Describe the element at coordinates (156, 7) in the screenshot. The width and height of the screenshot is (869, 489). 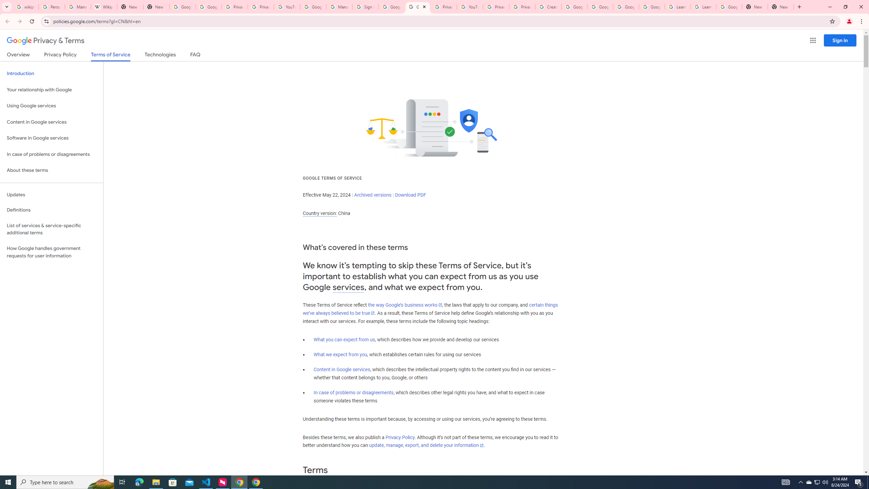
I see `New Tab` at that location.